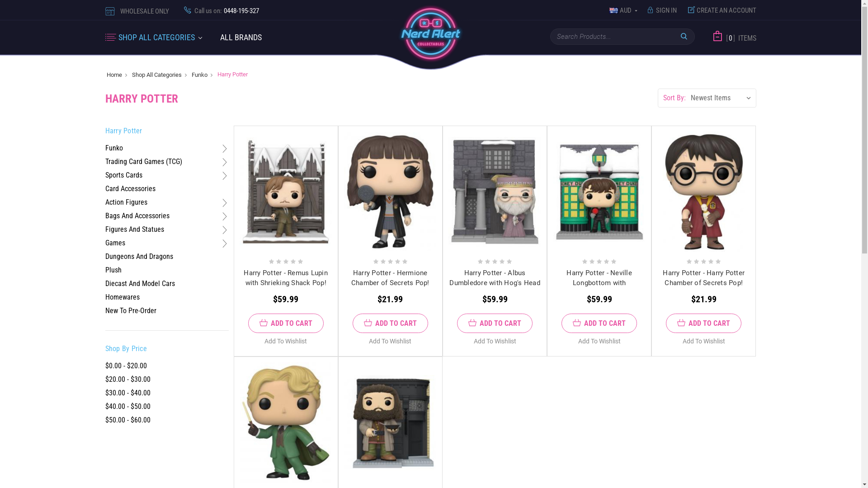 This screenshot has width=868, height=488. Describe the element at coordinates (167, 366) in the screenshot. I see `$0.00 - $20.00` at that location.